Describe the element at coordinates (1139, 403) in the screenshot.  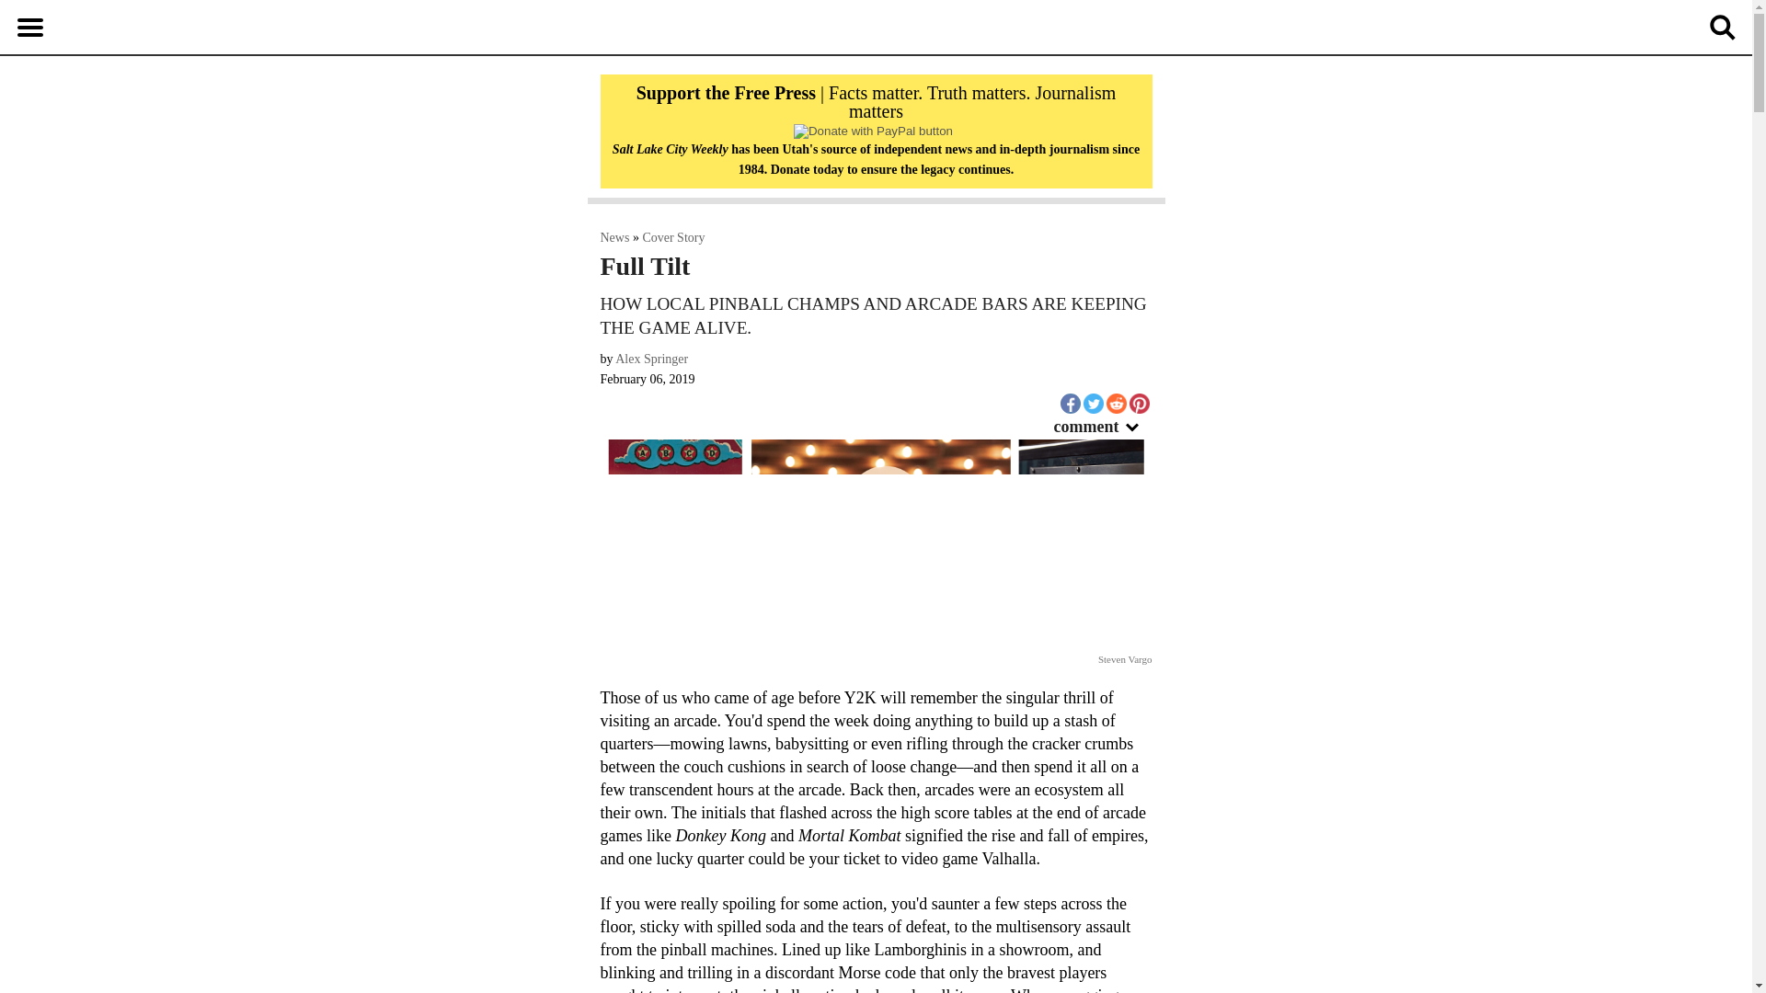
I see `Pinterest` at that location.